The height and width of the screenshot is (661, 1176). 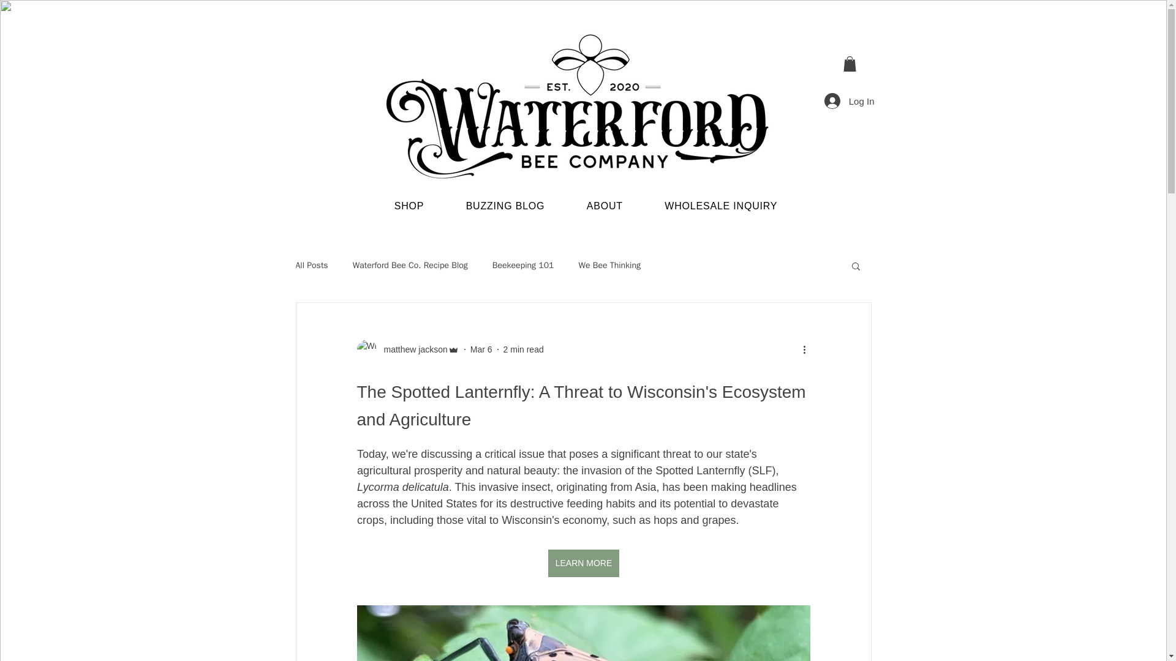 I want to click on 2 min read, so click(x=523, y=348).